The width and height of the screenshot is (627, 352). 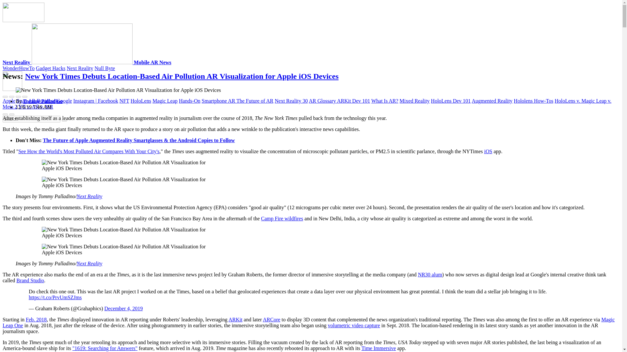 I want to click on Tommy Palladino, so click(x=43, y=101).